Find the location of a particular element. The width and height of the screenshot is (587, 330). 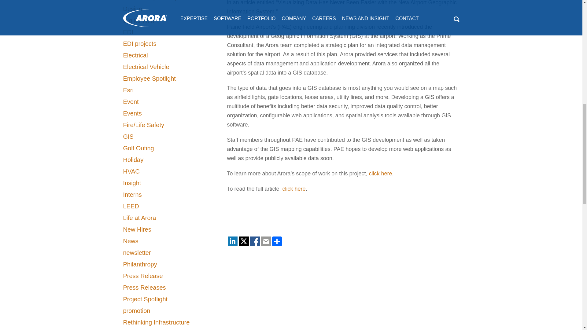

twitter is located at coordinates (243, 241).